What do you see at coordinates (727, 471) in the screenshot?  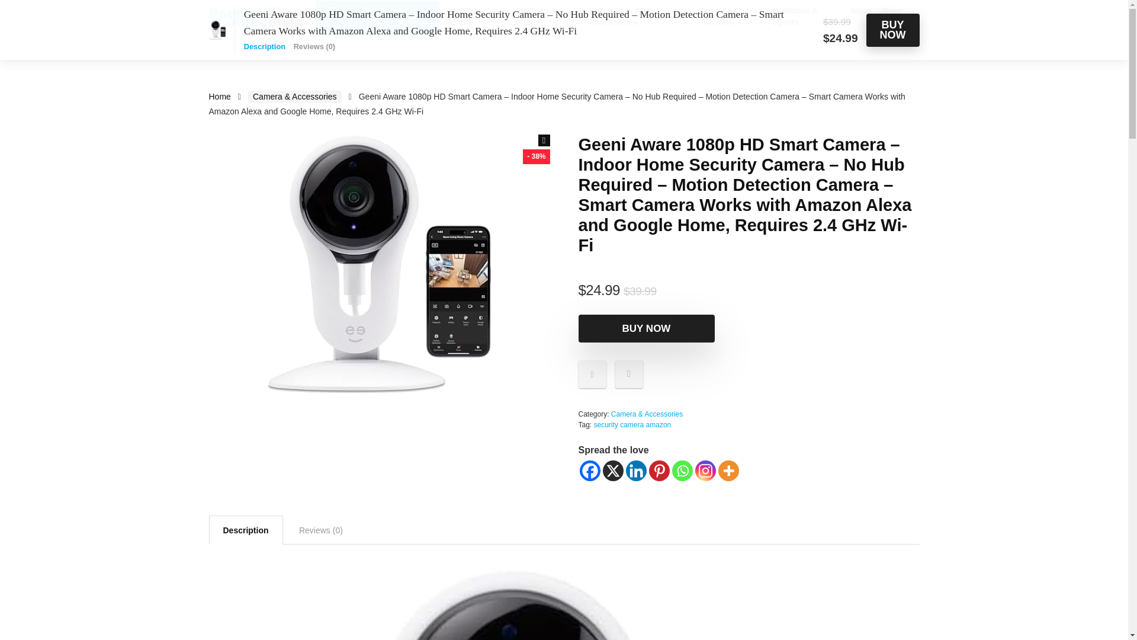 I see `More` at bounding box center [727, 471].